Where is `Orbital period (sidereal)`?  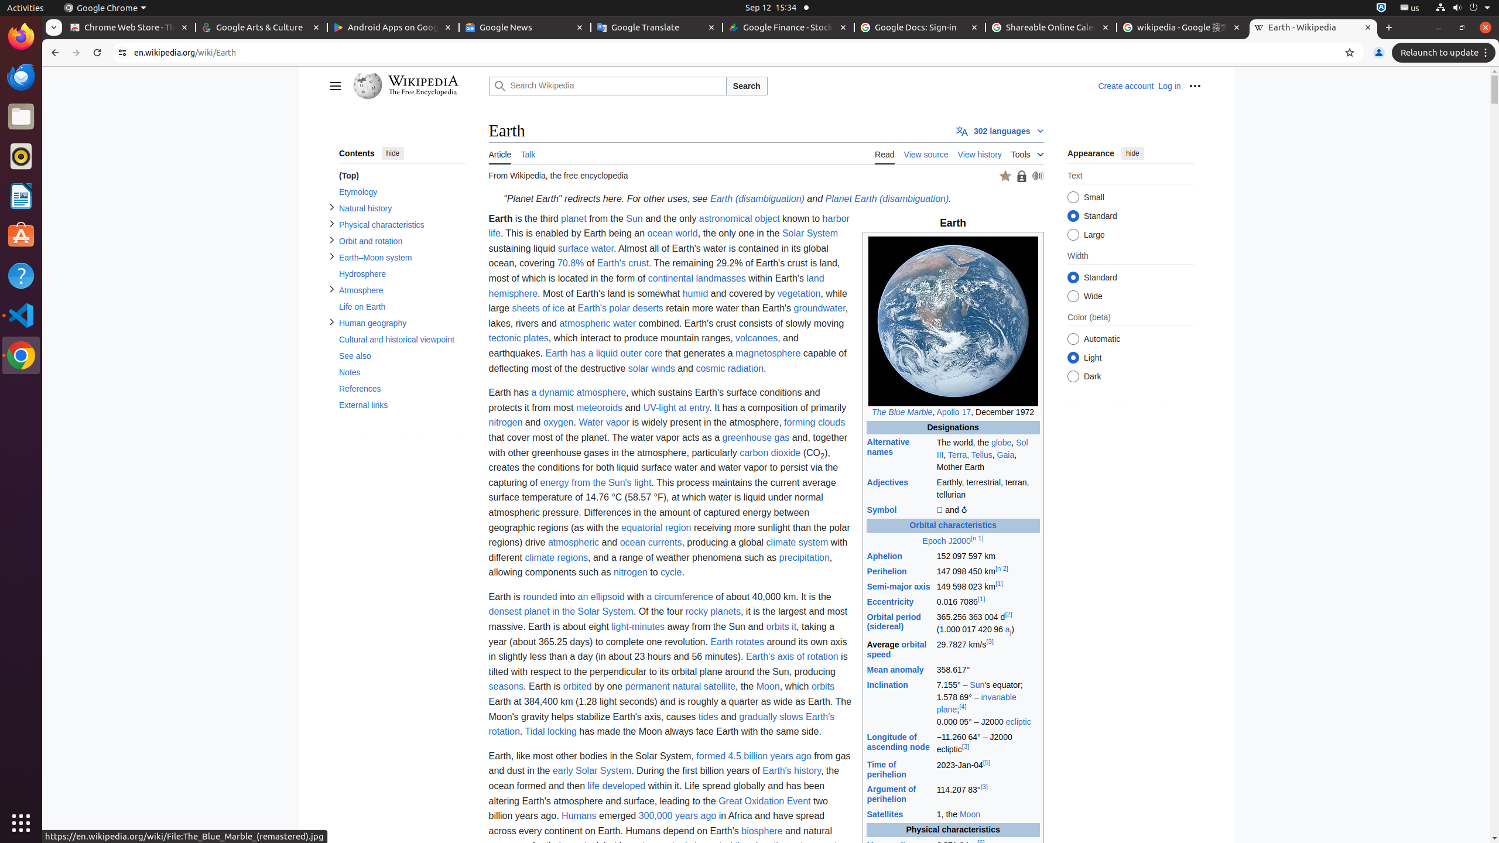
Orbital period (sidereal) is located at coordinates (894, 622).